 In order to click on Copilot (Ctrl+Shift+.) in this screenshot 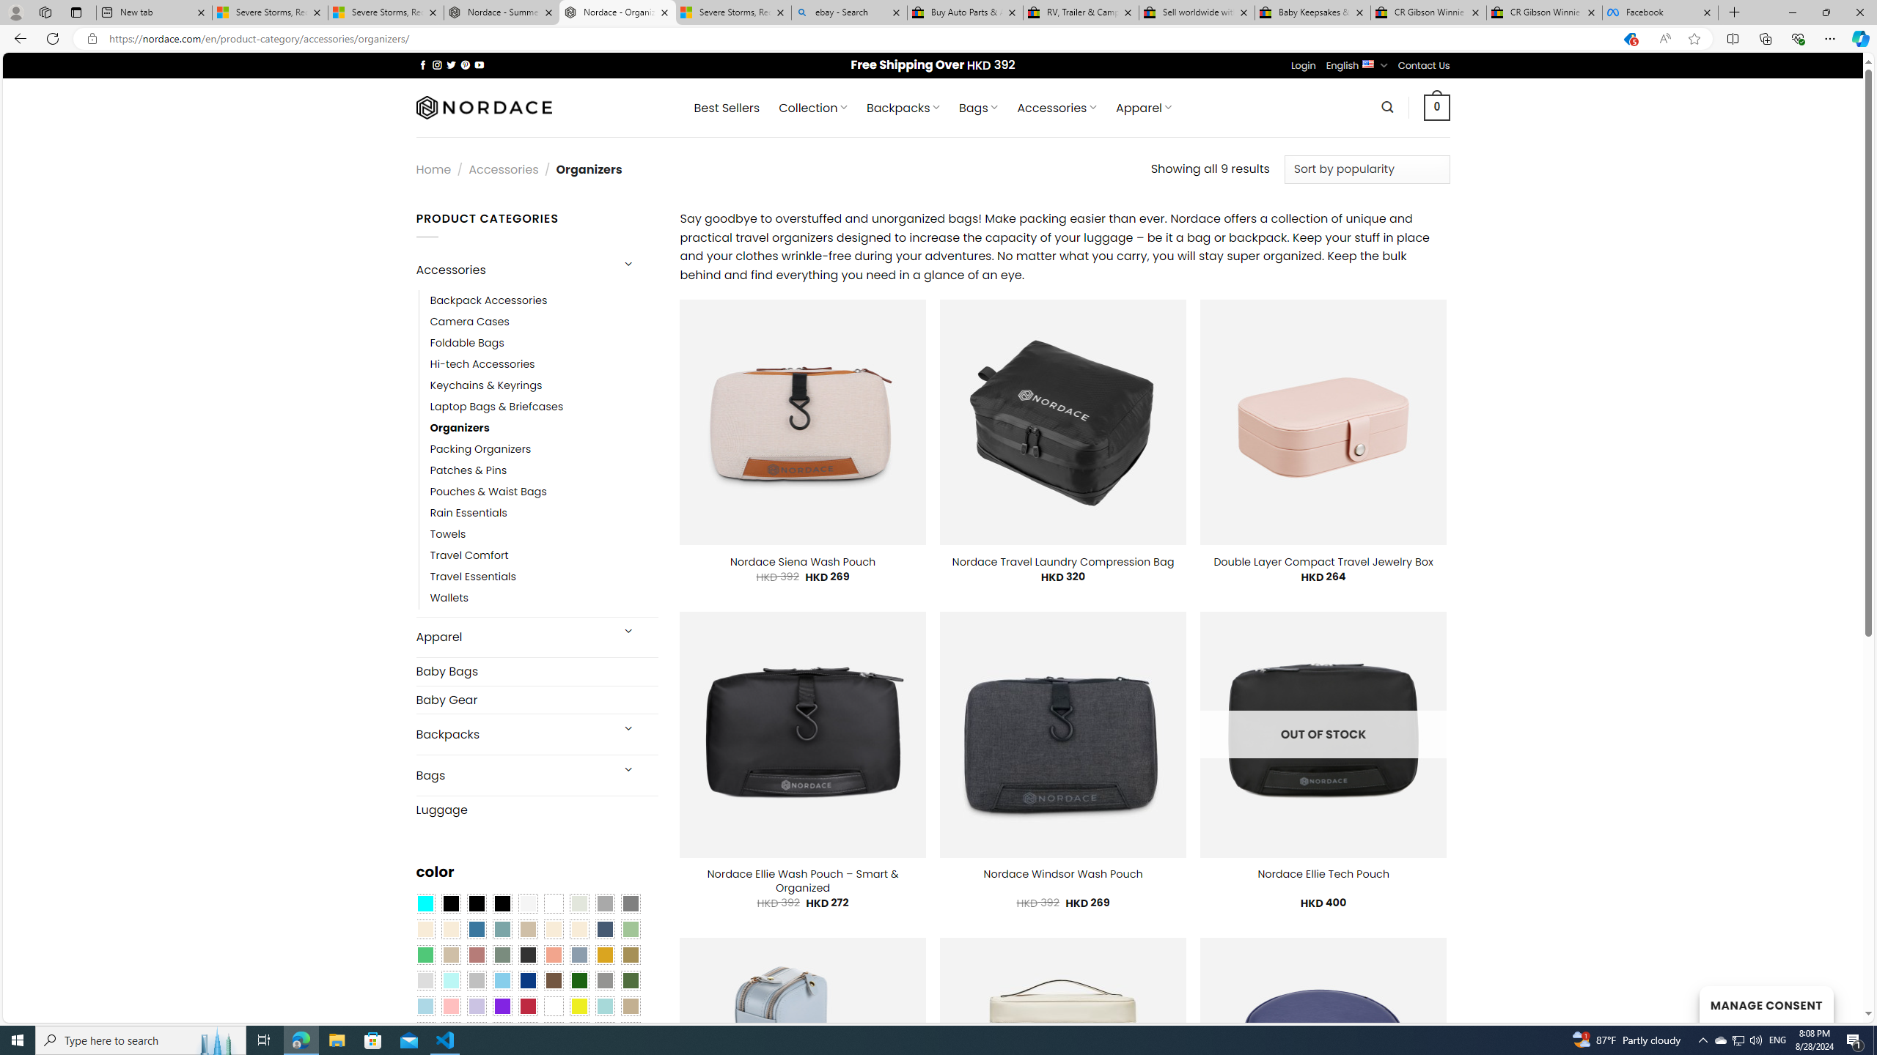, I will do `click(1859, 38)`.